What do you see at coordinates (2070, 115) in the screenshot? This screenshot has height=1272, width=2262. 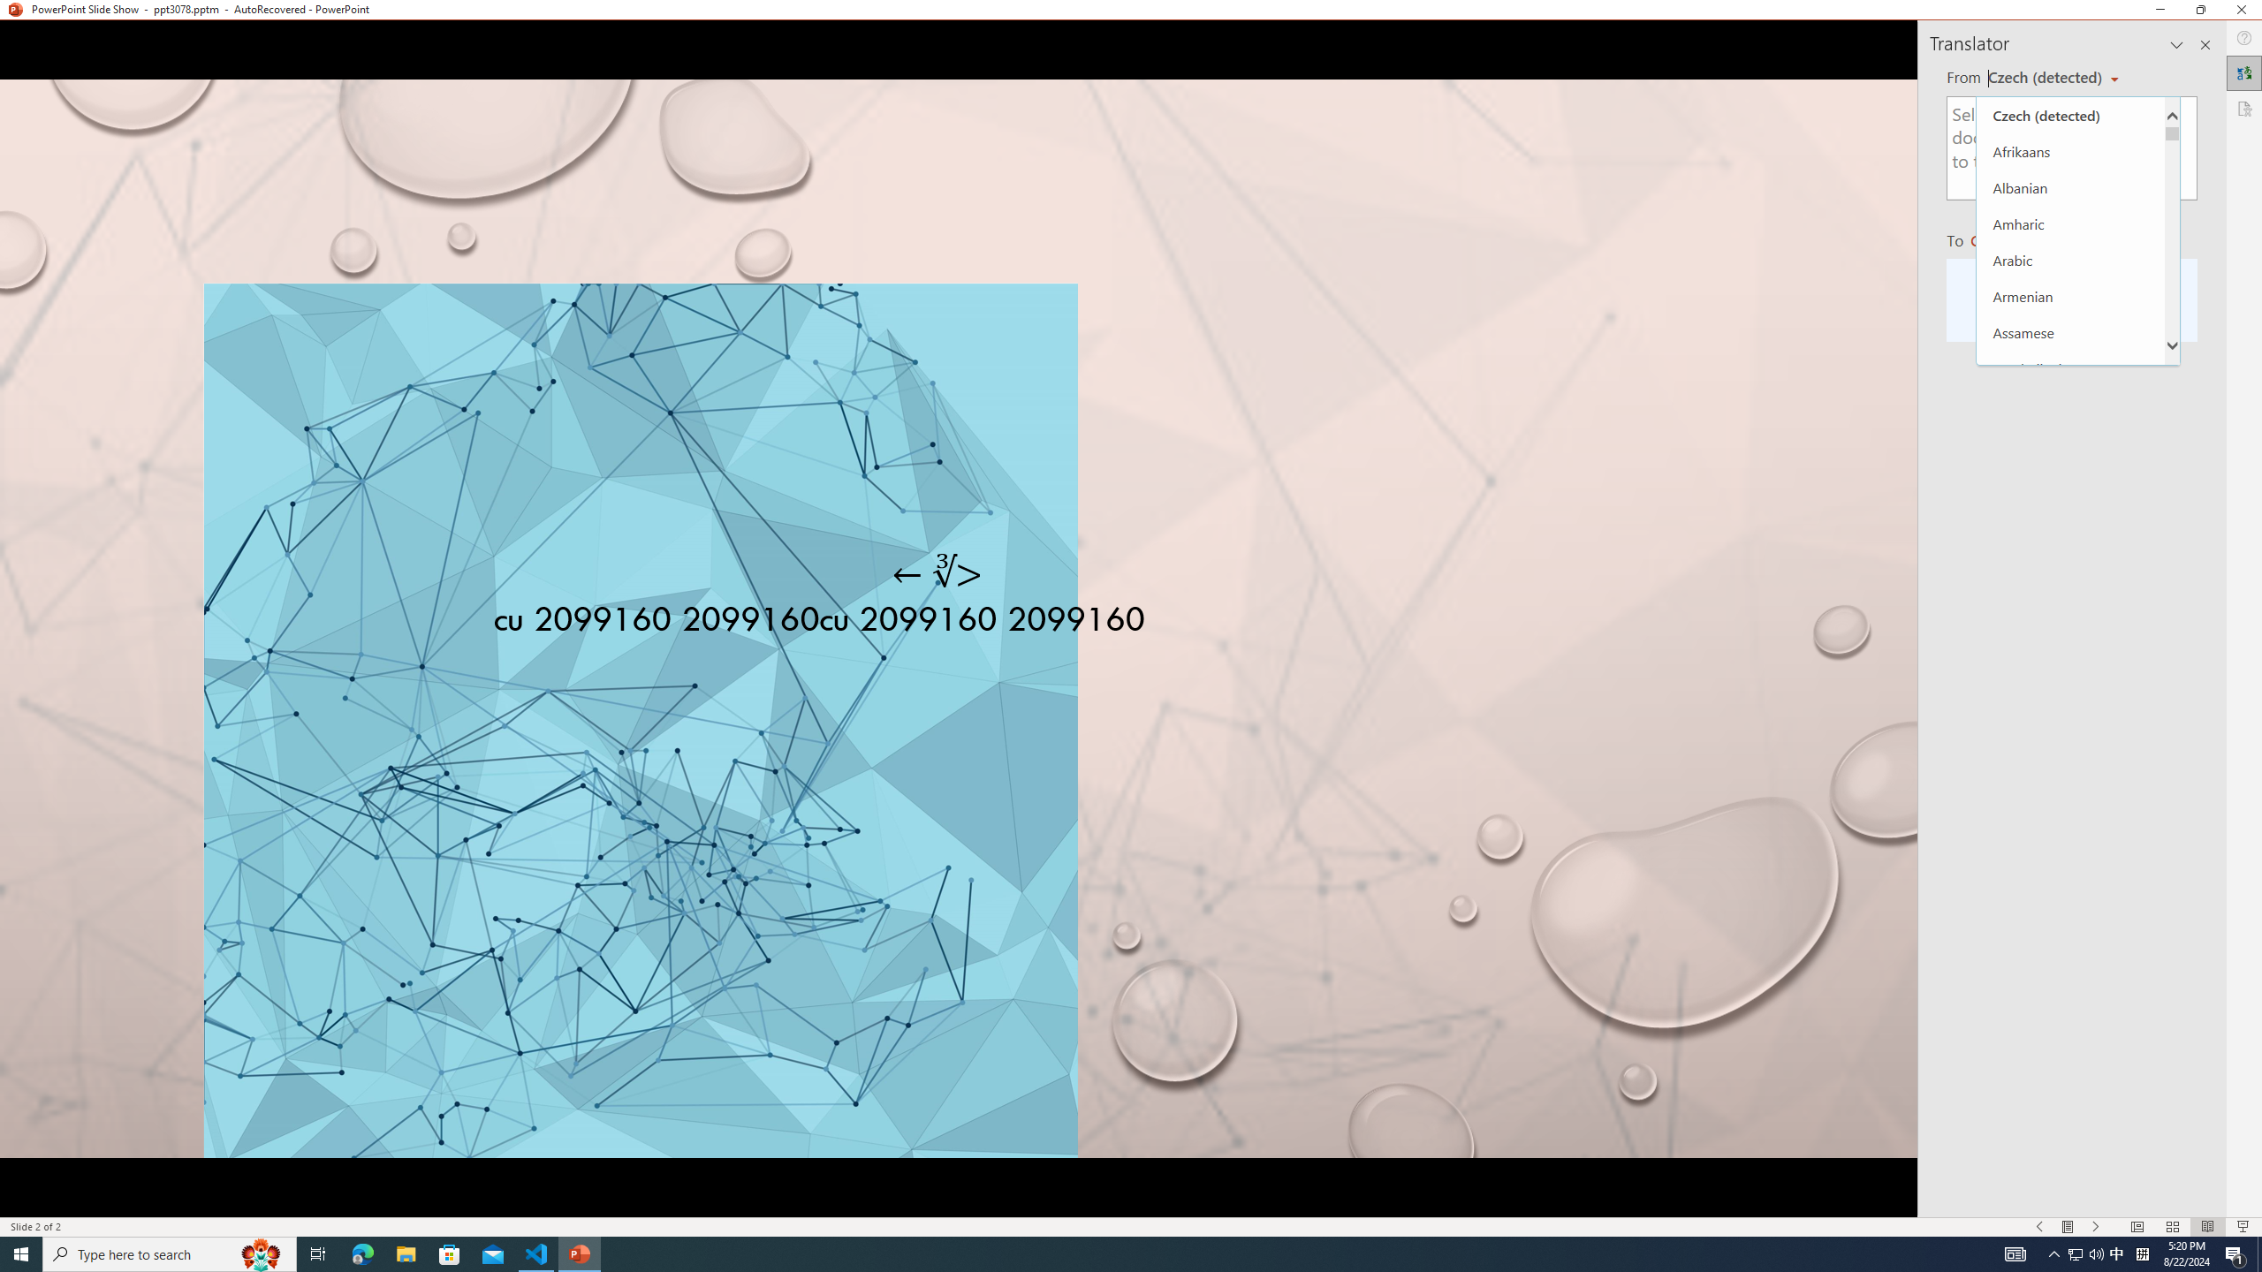 I see `Czech (detected)` at bounding box center [2070, 115].